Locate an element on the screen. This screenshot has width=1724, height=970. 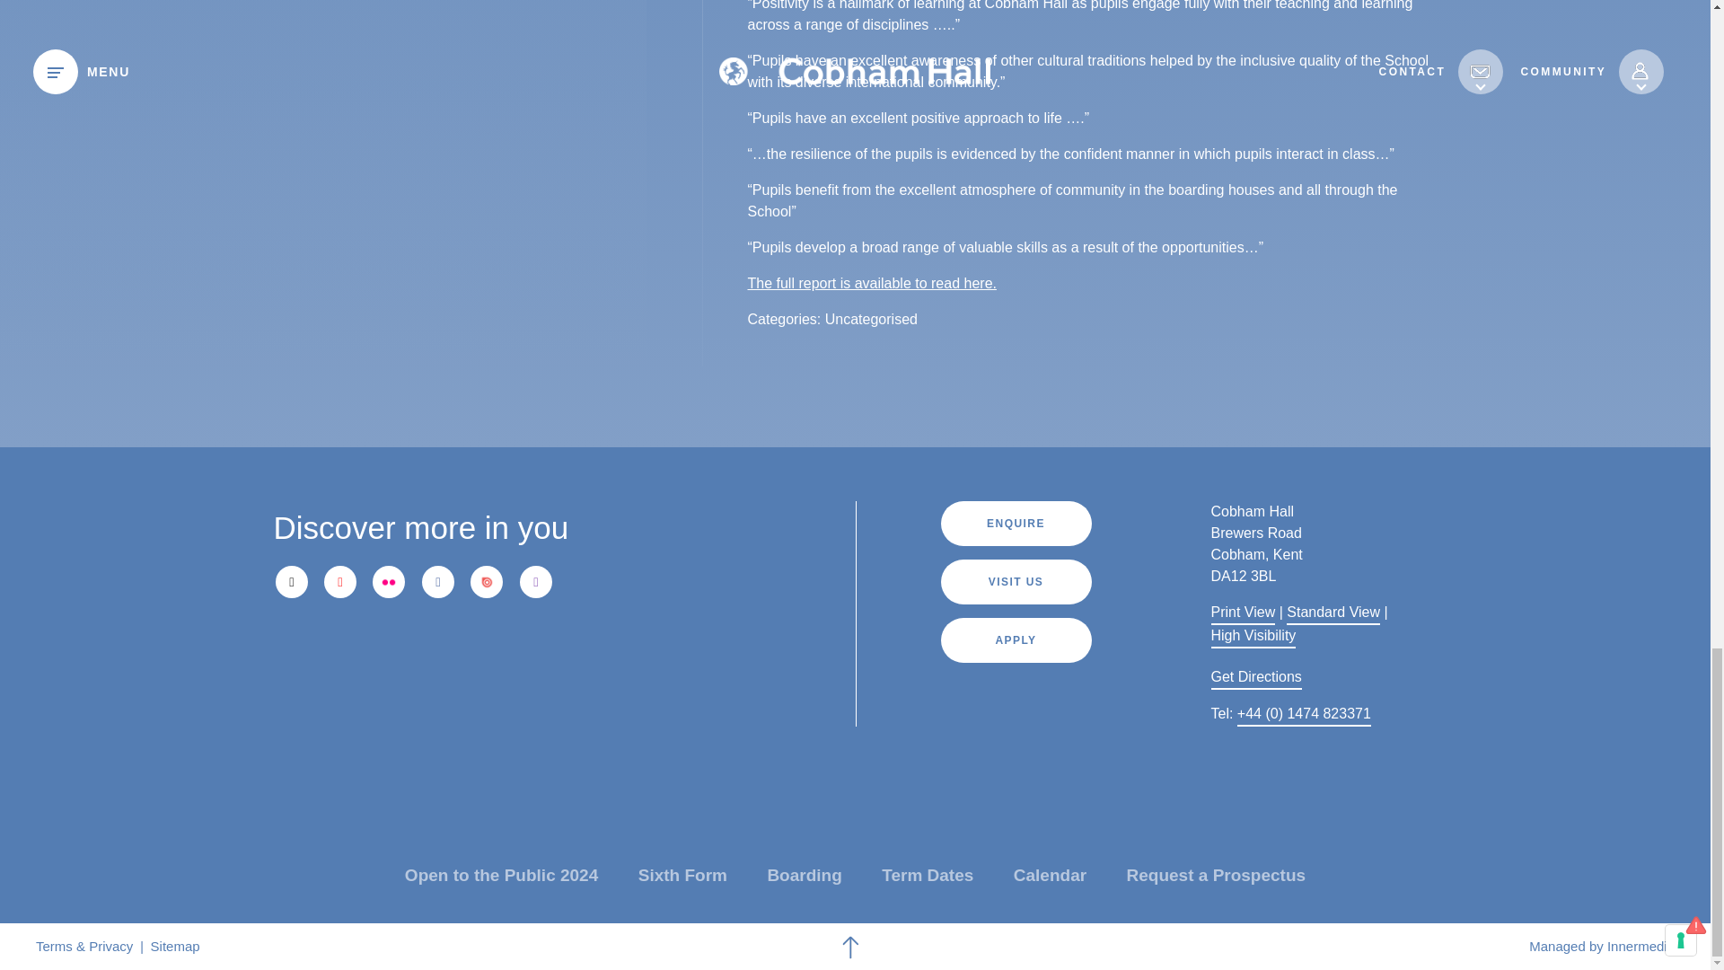
School Policies and Inspection Reports is located at coordinates (871, 284).